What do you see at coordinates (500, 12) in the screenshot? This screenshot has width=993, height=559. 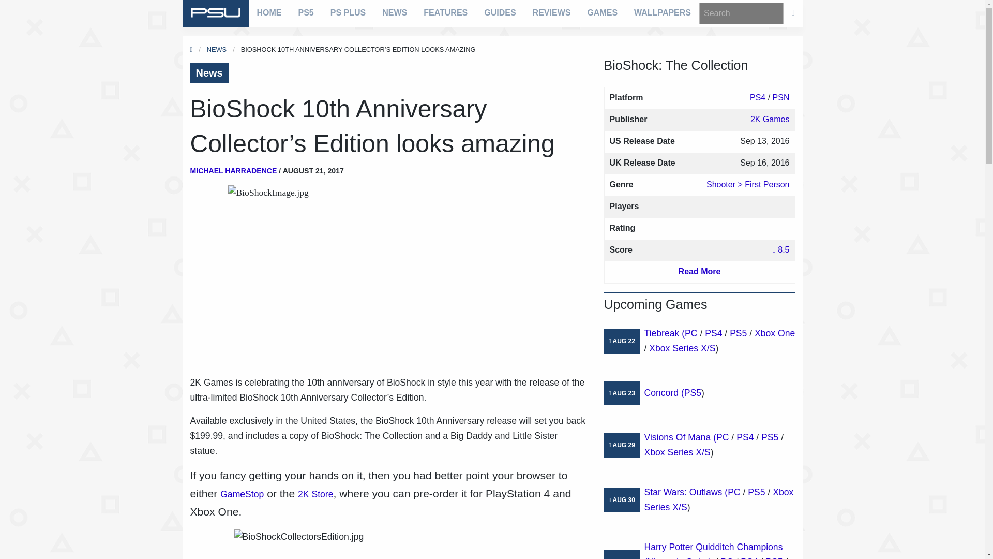 I see `GUIDES` at bounding box center [500, 12].